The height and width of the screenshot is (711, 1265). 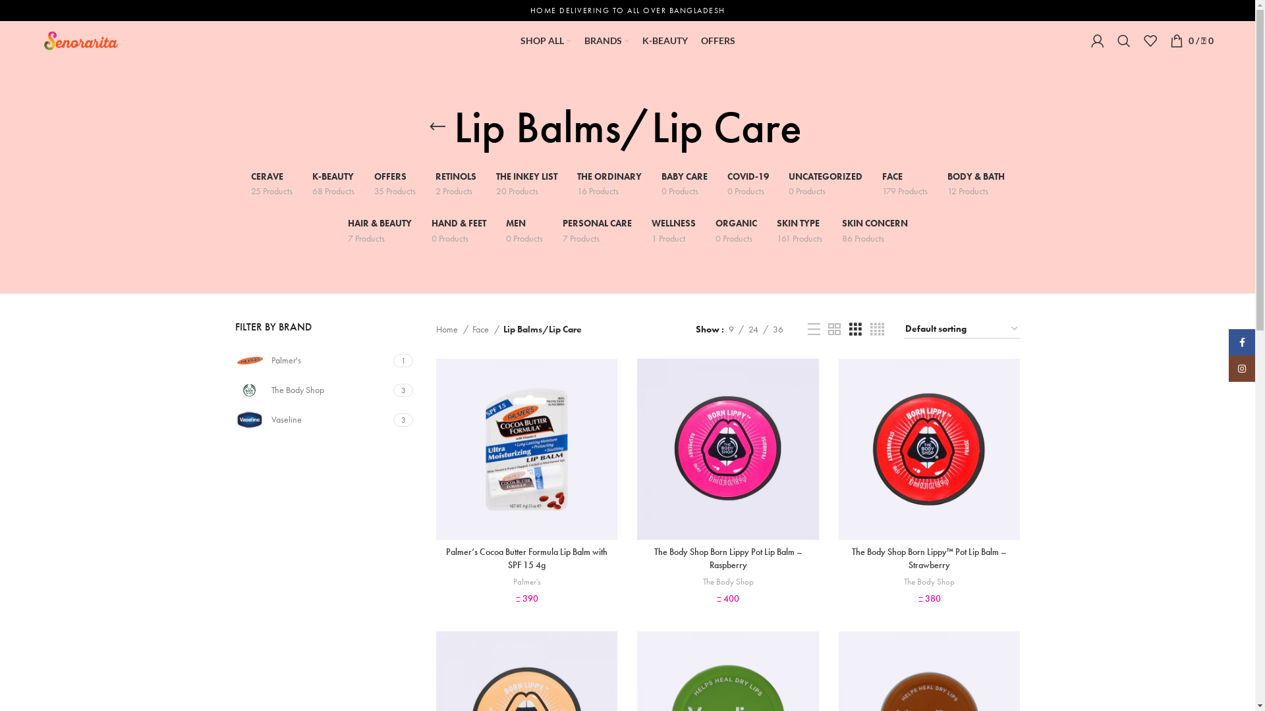 I want to click on BABY CARE
0 Products, so click(x=685, y=184).